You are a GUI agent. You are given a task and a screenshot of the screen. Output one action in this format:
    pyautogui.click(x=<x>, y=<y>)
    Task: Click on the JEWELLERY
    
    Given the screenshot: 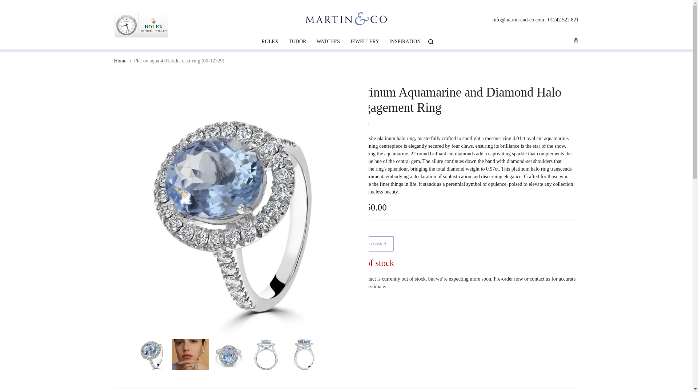 What is the action you would take?
    pyautogui.click(x=364, y=41)
    